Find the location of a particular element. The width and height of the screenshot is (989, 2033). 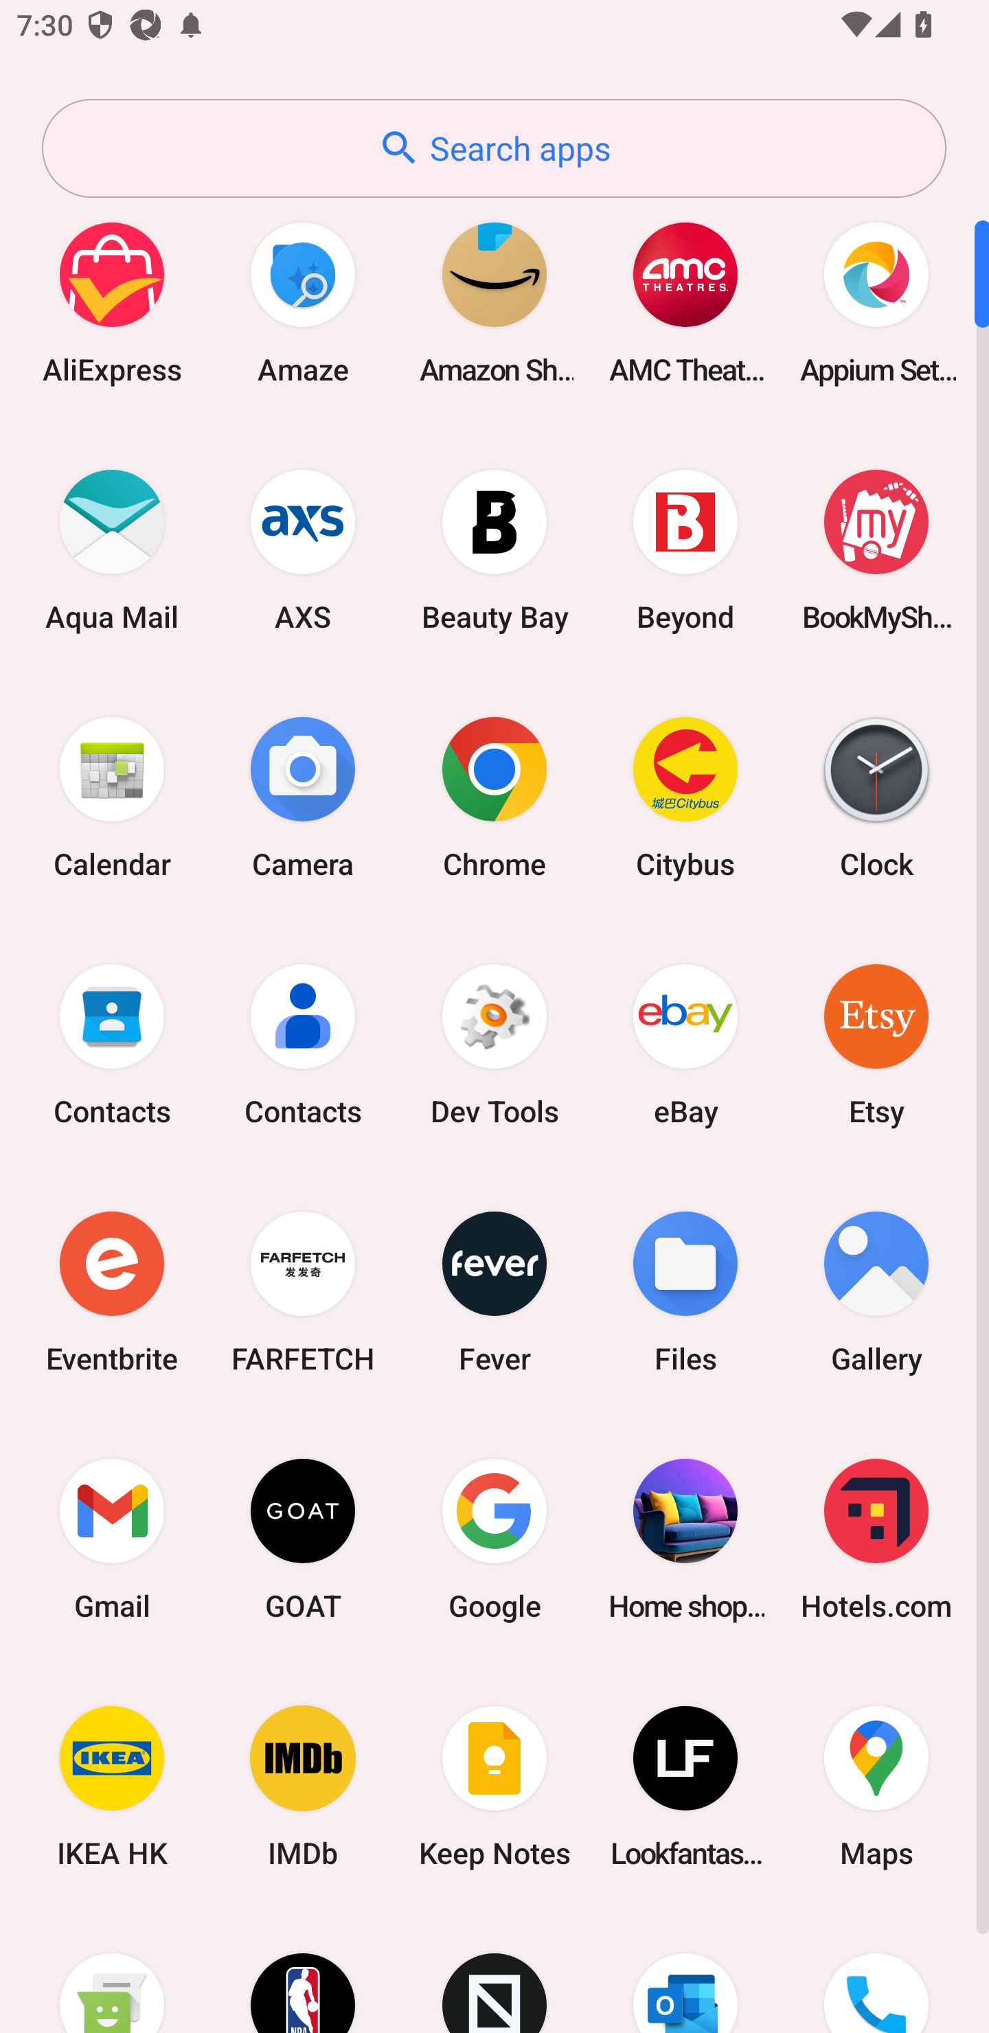

Google is located at coordinates (494, 1538).